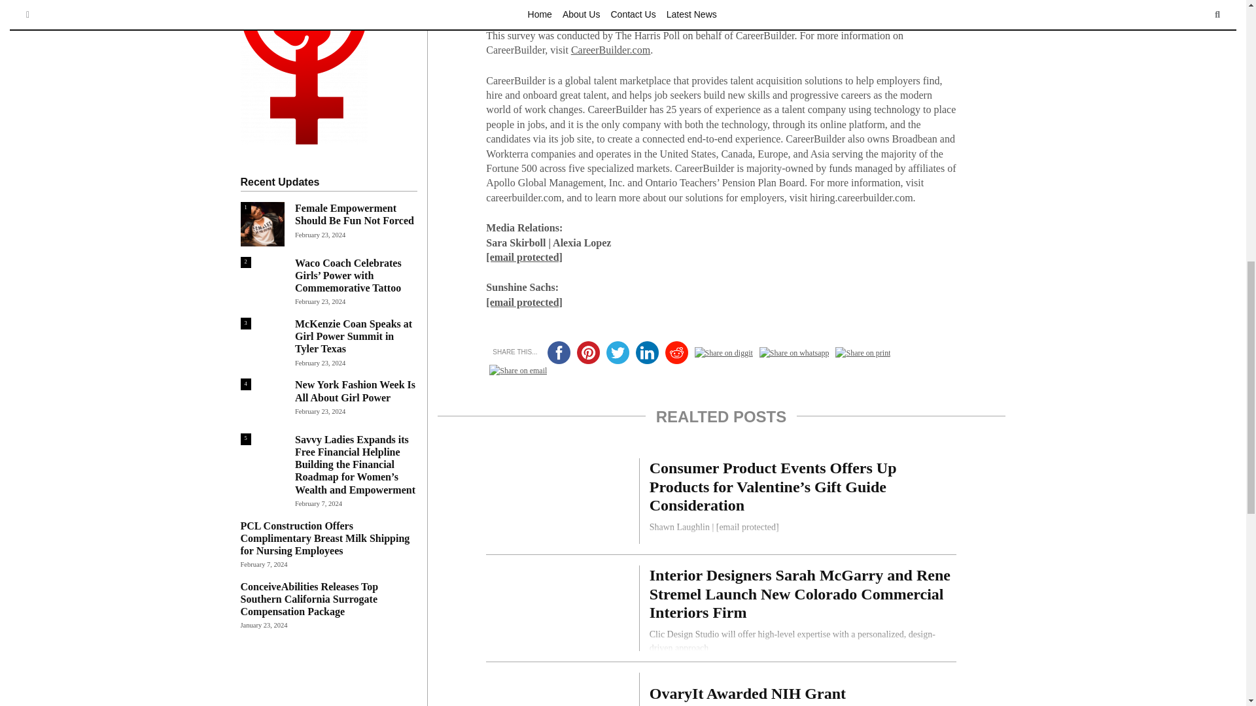 This screenshot has height=706, width=1256. I want to click on facebook, so click(558, 352).